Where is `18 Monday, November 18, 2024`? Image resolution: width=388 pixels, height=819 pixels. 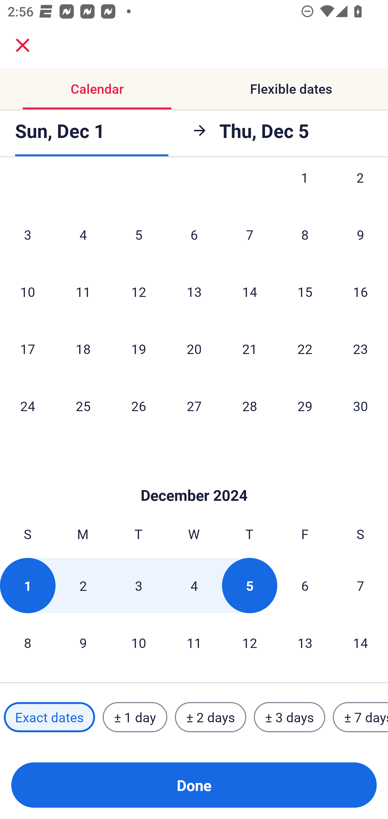
18 Monday, November 18, 2024 is located at coordinates (83, 349).